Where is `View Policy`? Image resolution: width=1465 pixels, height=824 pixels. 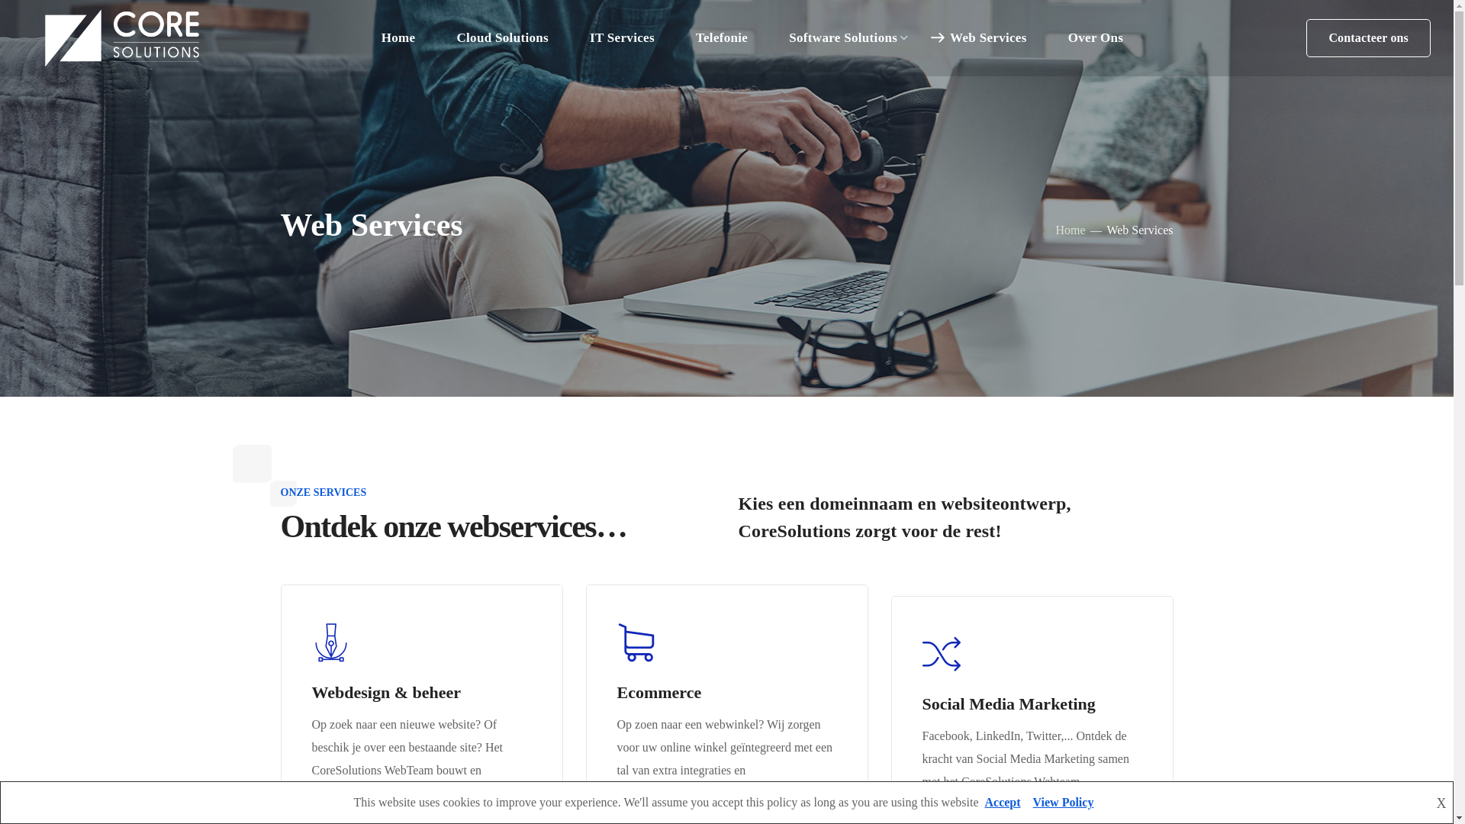
View Policy is located at coordinates (1064, 803).